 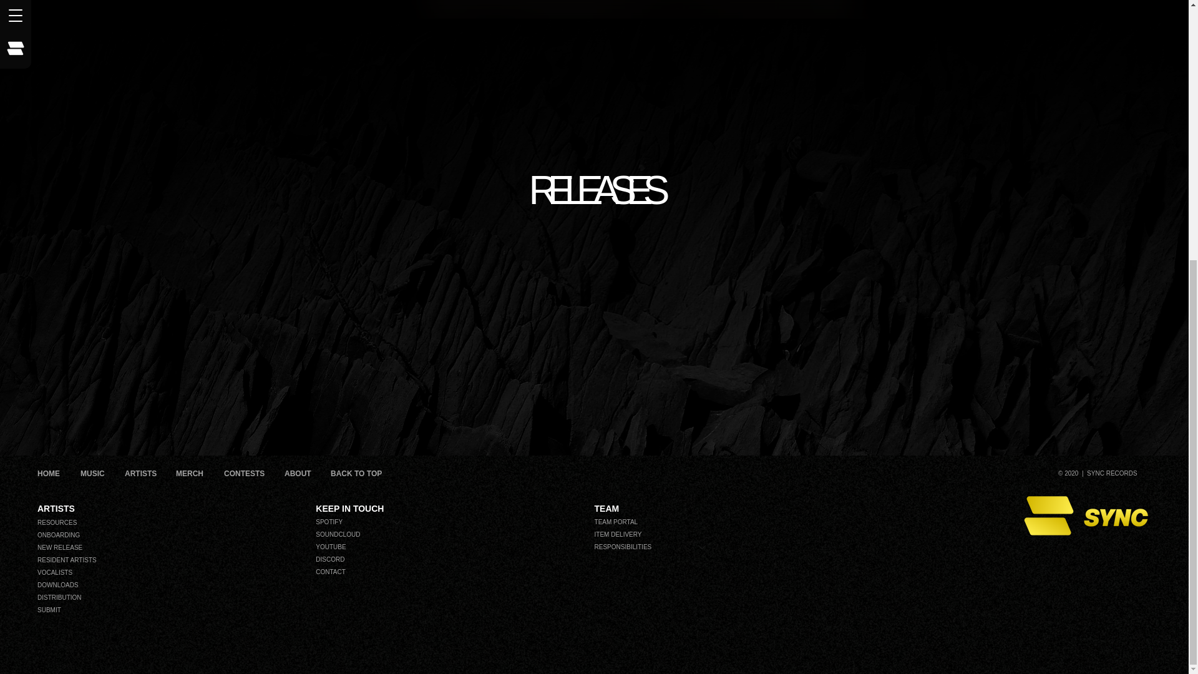 I want to click on ONBOARDING, so click(x=175, y=535).